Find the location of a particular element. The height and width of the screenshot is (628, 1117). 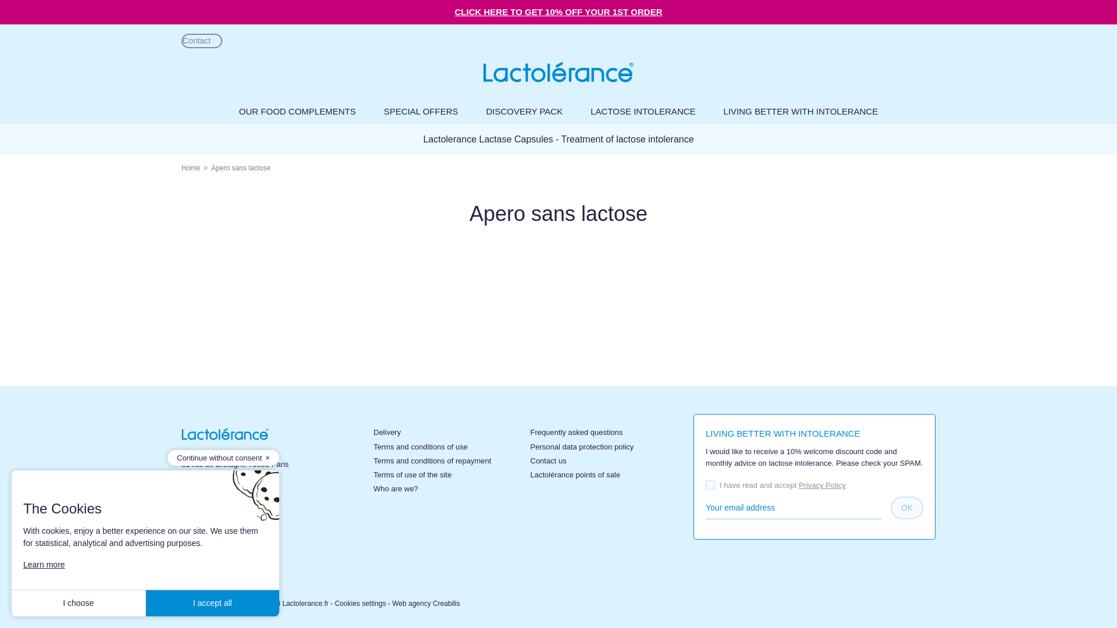

Home is located at coordinates (190, 167).